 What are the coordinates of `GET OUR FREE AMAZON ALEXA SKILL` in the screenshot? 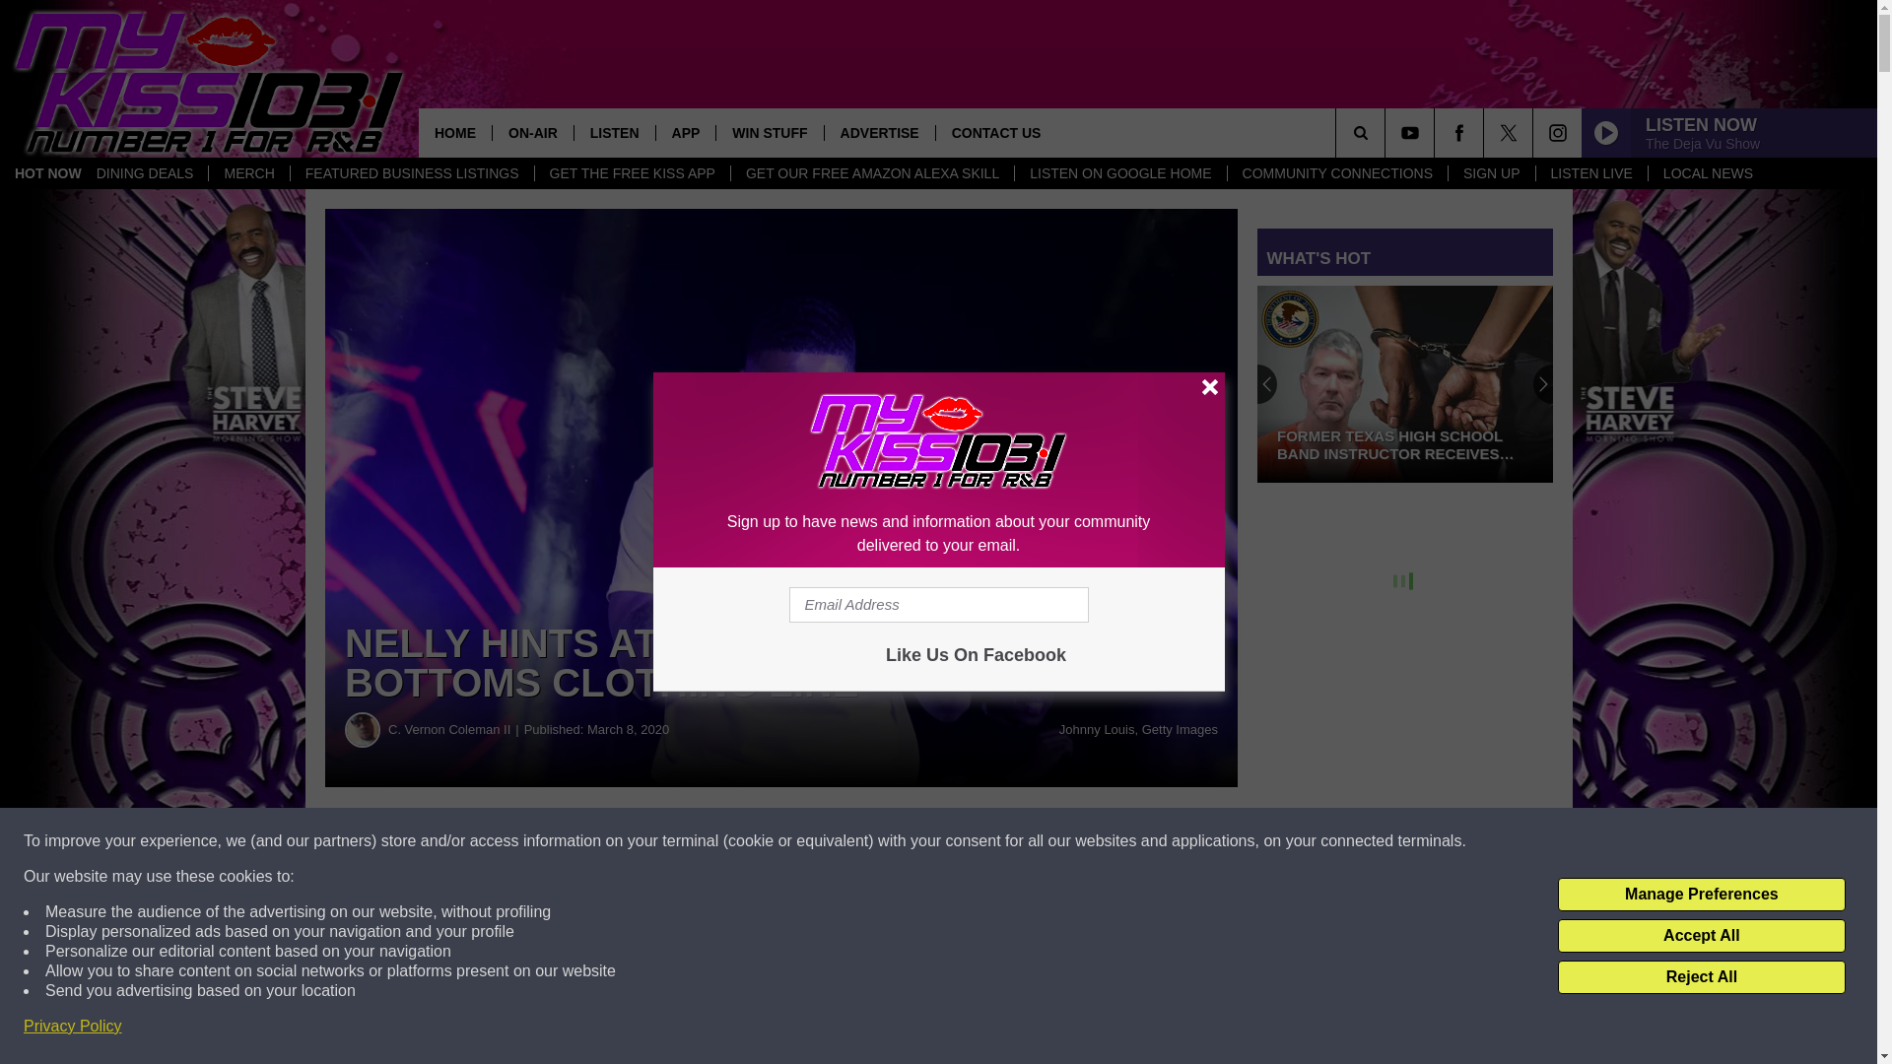 It's located at (872, 173).